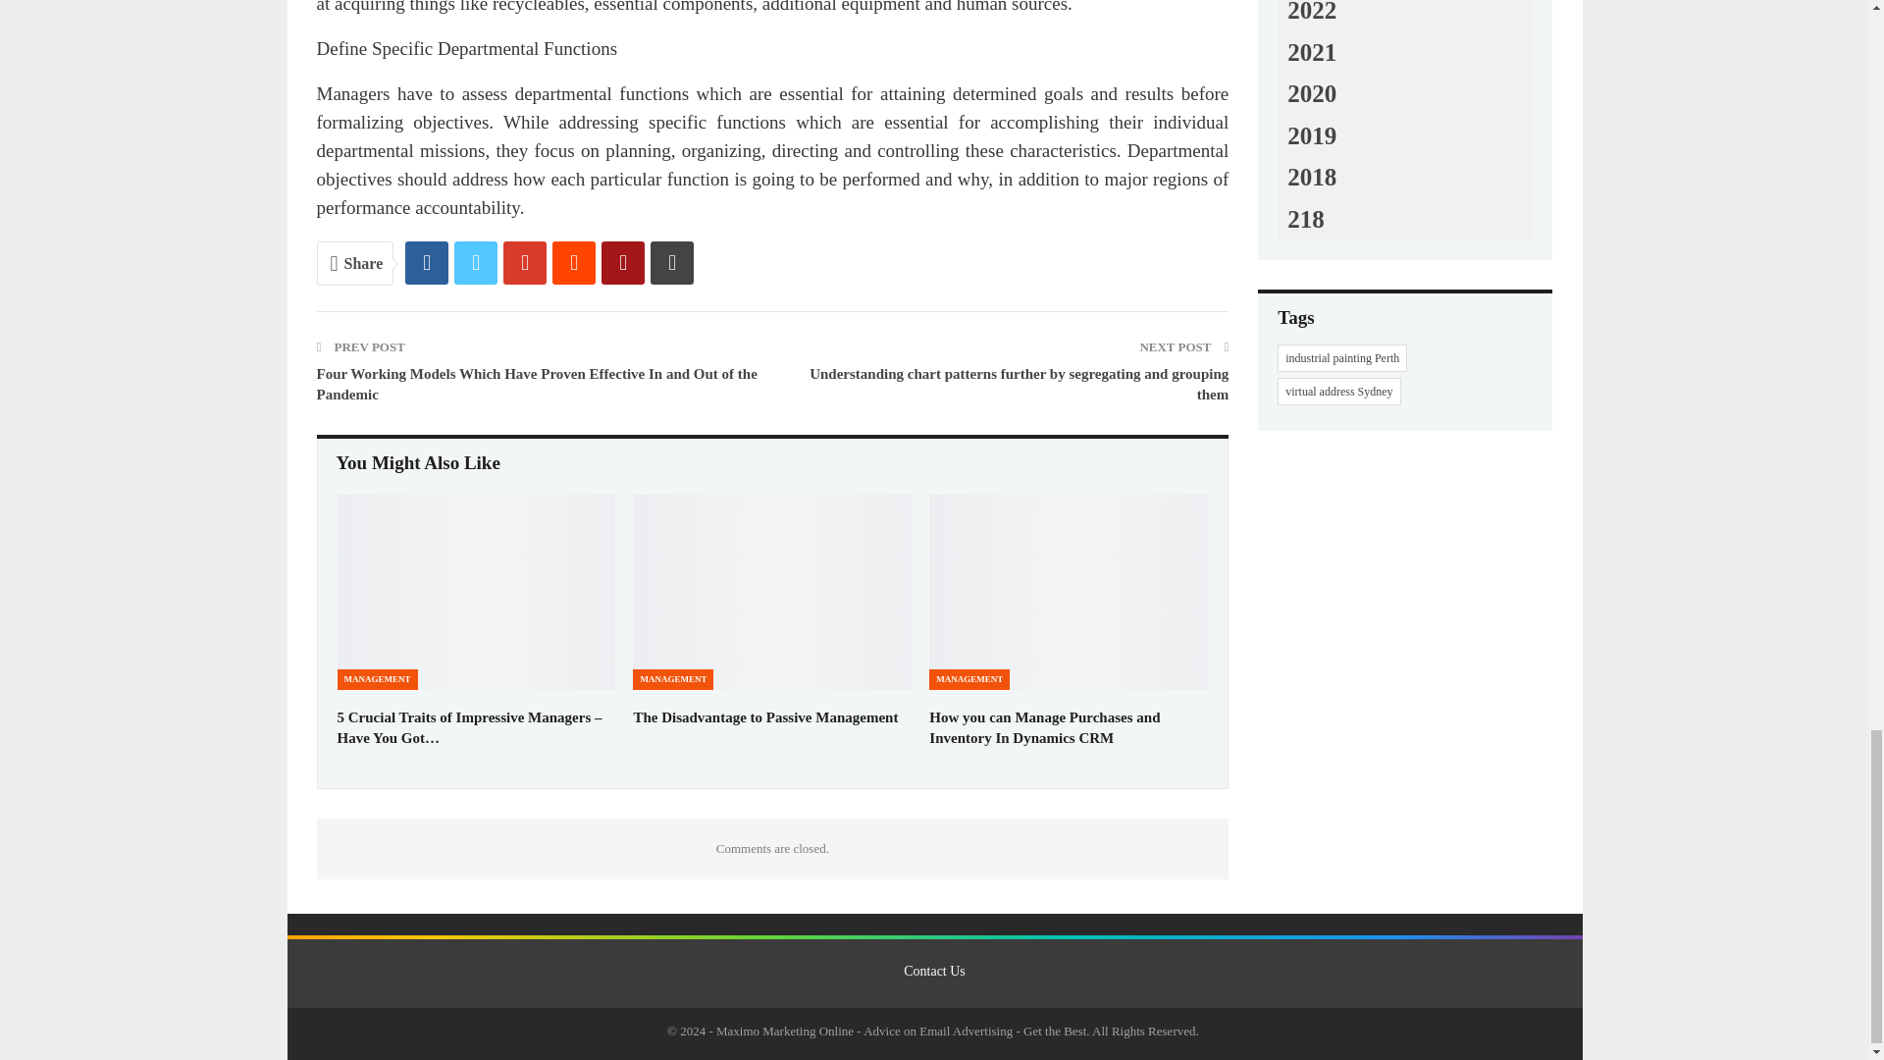 The width and height of the screenshot is (1884, 1060). What do you see at coordinates (772, 593) in the screenshot?
I see `The Disadvantage to Passive Management` at bounding box center [772, 593].